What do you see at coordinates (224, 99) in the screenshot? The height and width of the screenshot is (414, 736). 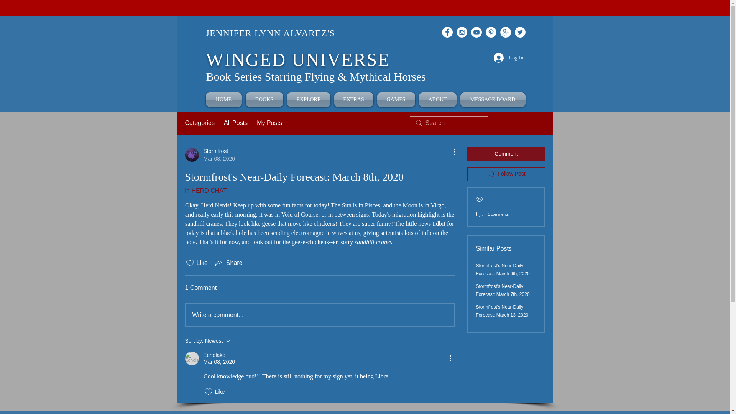 I see `HOME` at bounding box center [224, 99].